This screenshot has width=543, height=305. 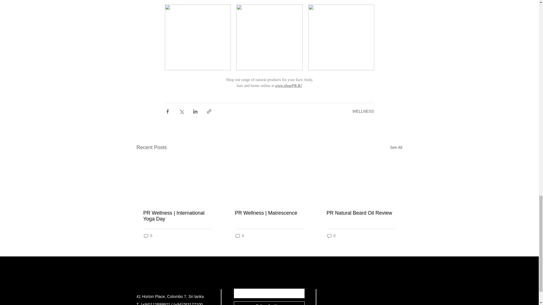 I want to click on See All, so click(x=396, y=147).